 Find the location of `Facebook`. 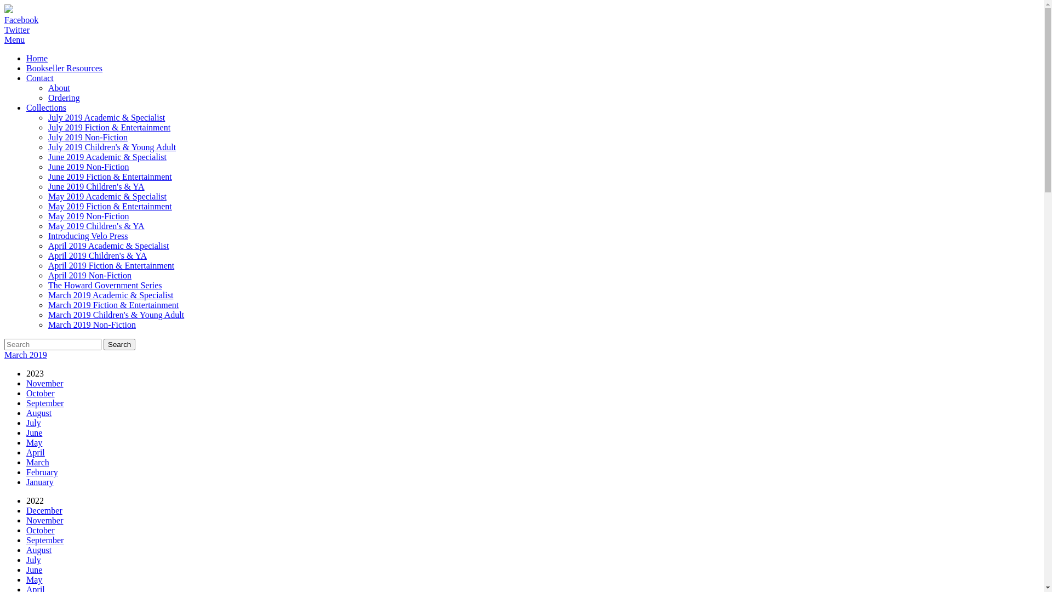

Facebook is located at coordinates (21, 20).